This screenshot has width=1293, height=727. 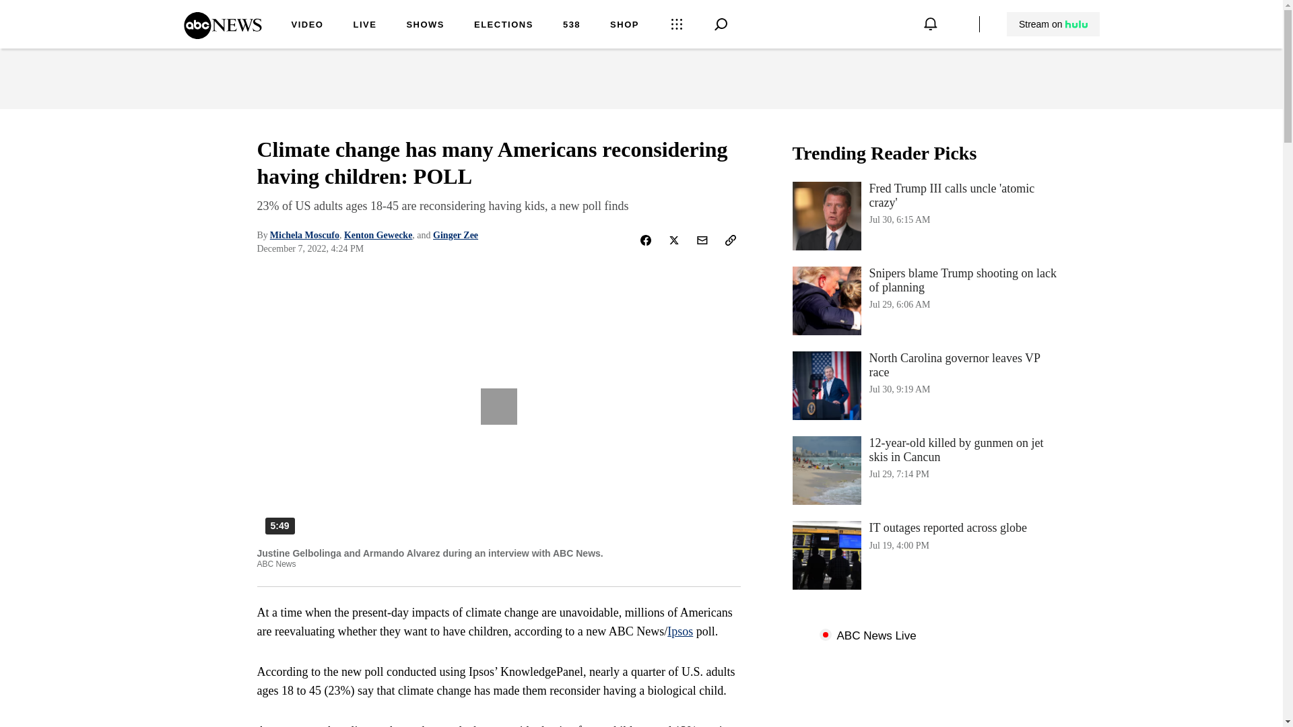 What do you see at coordinates (304, 236) in the screenshot?
I see `Michela Moscufo` at bounding box center [304, 236].